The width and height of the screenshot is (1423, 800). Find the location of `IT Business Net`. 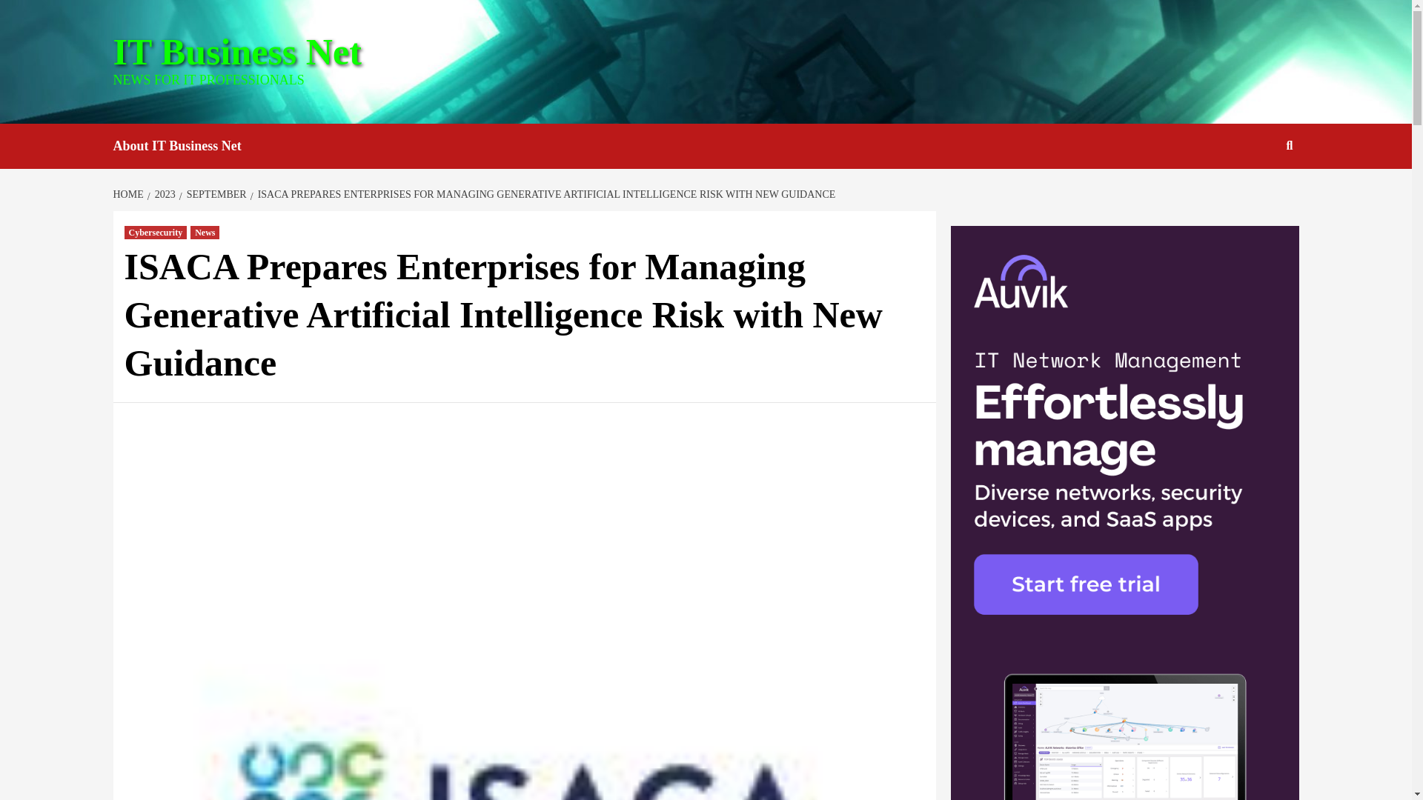

IT Business Net is located at coordinates (236, 52).